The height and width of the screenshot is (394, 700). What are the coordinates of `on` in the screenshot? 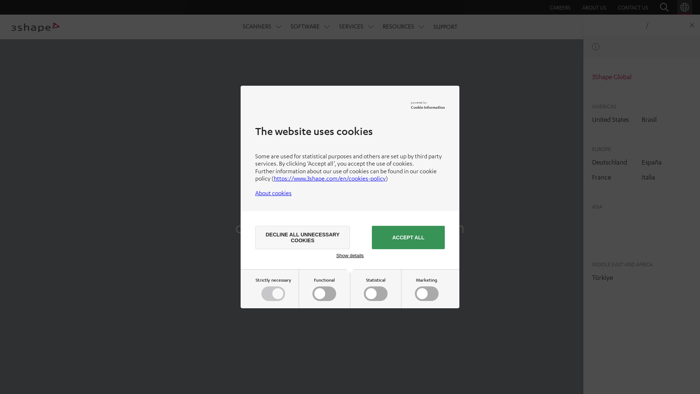 It's located at (377, 295).